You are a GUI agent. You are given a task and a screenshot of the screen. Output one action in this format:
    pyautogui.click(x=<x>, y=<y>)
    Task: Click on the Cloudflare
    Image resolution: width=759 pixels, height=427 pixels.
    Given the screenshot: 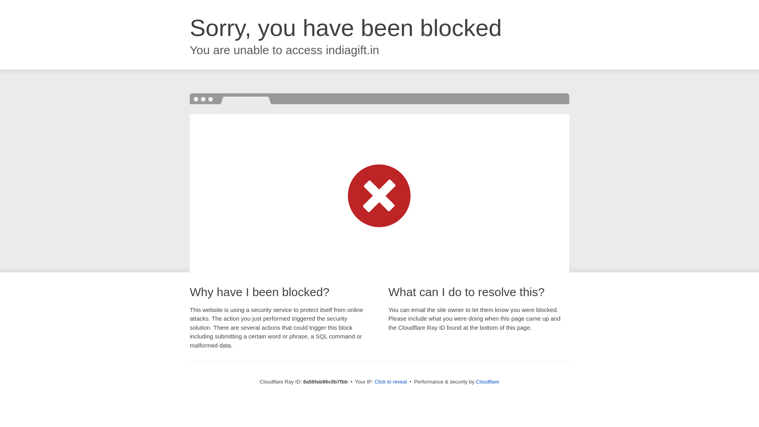 What is the action you would take?
    pyautogui.click(x=487, y=382)
    